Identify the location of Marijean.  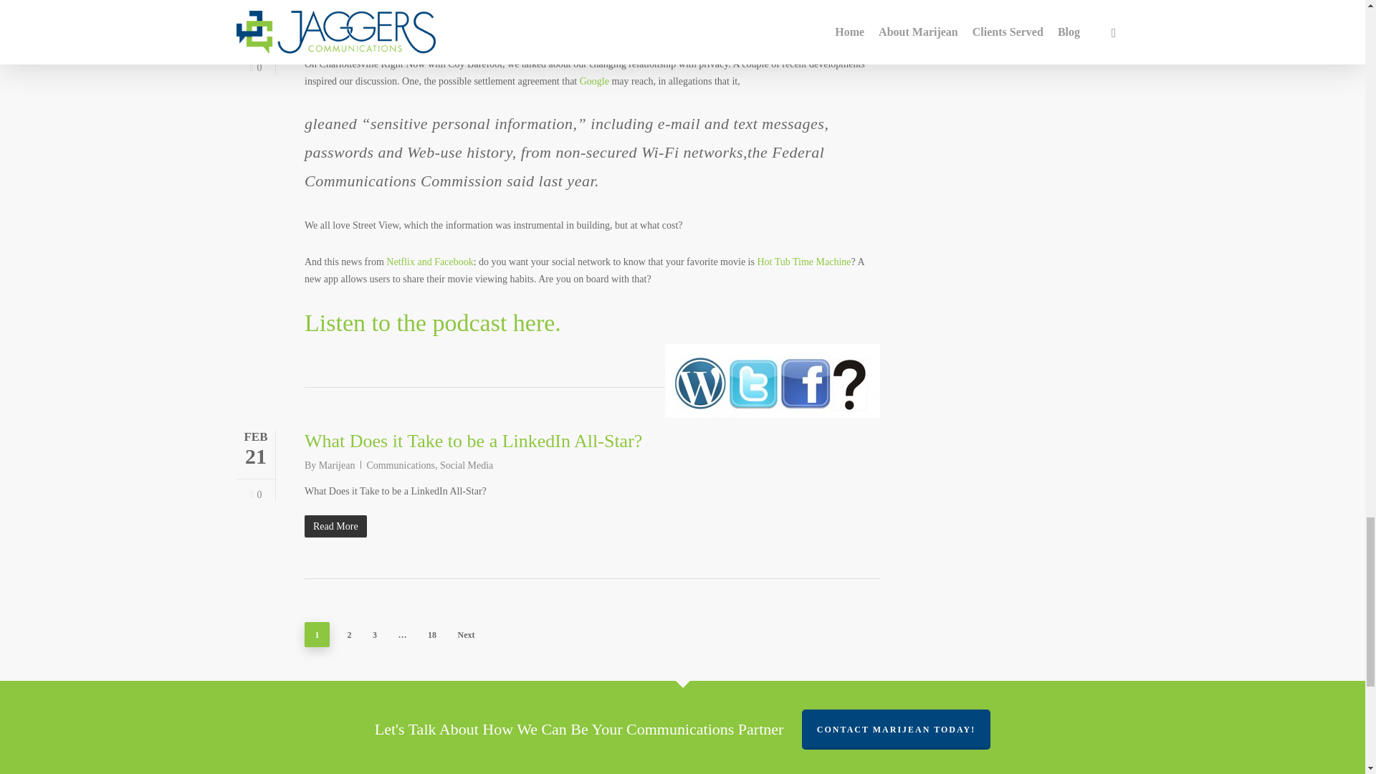
(337, 38).